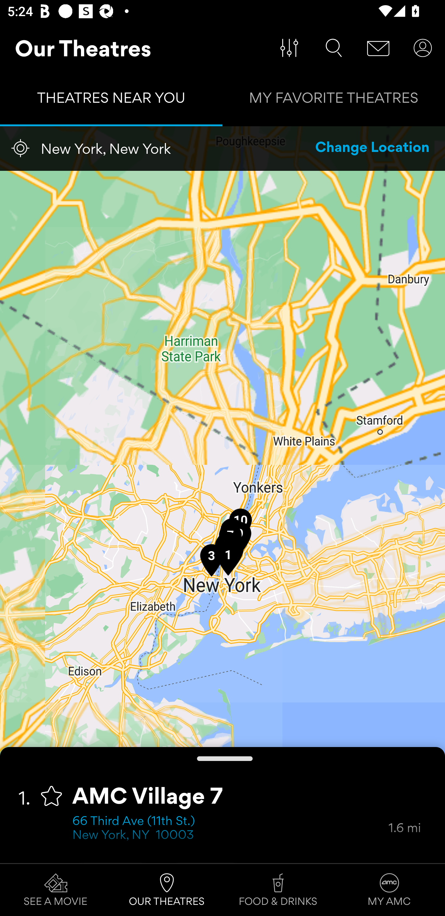 The image size is (445, 916). I want to click on Search, so click(334, 48).